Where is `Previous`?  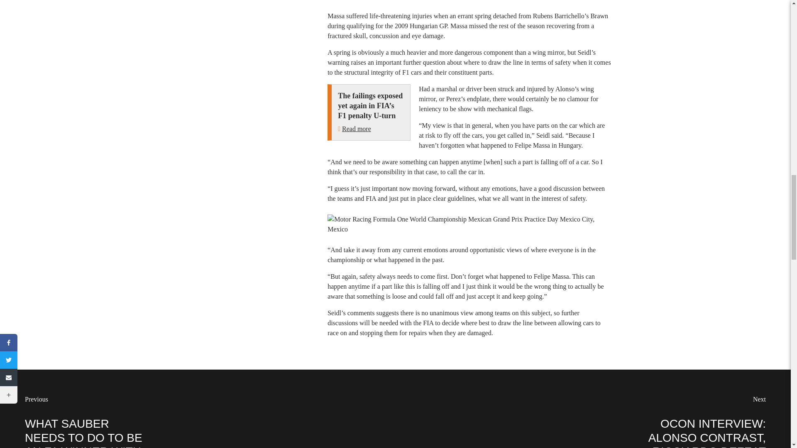 Previous is located at coordinates (36, 399).